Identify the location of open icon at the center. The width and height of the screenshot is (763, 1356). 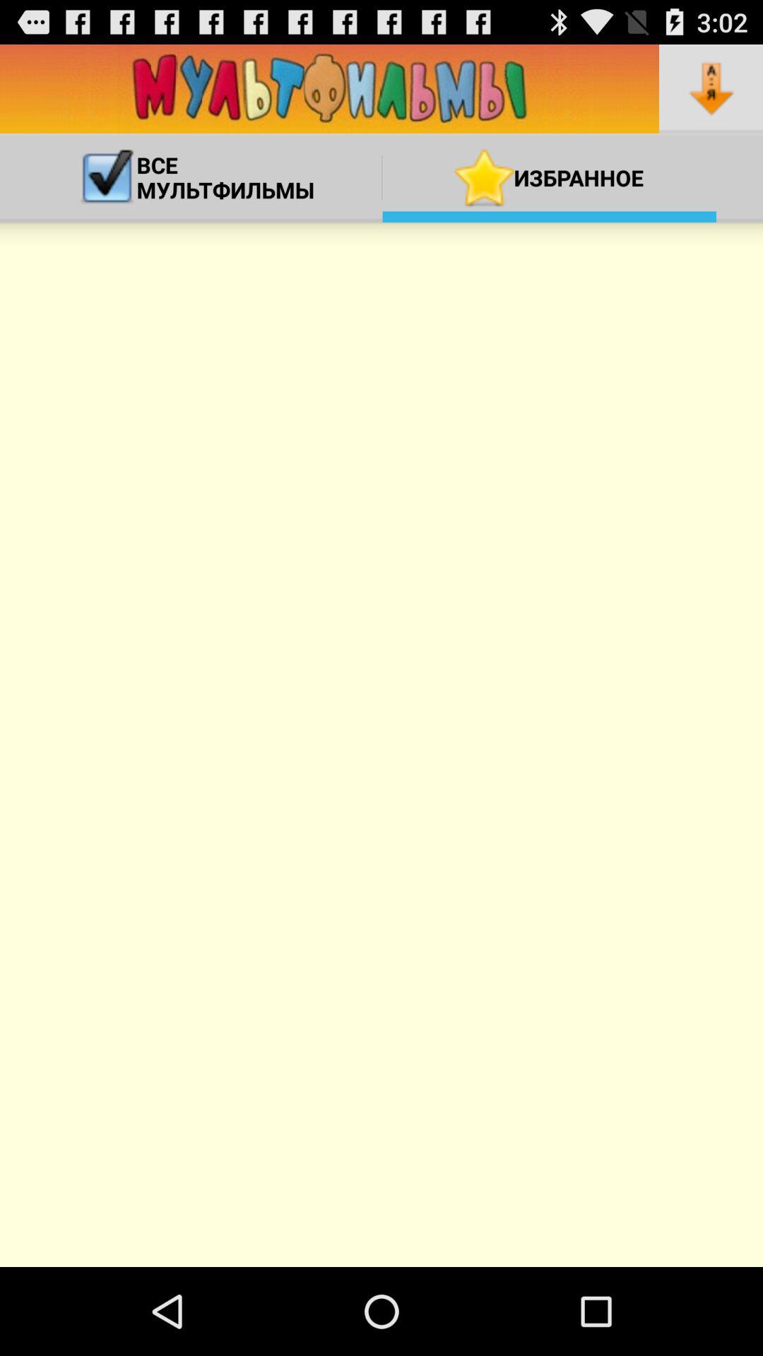
(381, 744).